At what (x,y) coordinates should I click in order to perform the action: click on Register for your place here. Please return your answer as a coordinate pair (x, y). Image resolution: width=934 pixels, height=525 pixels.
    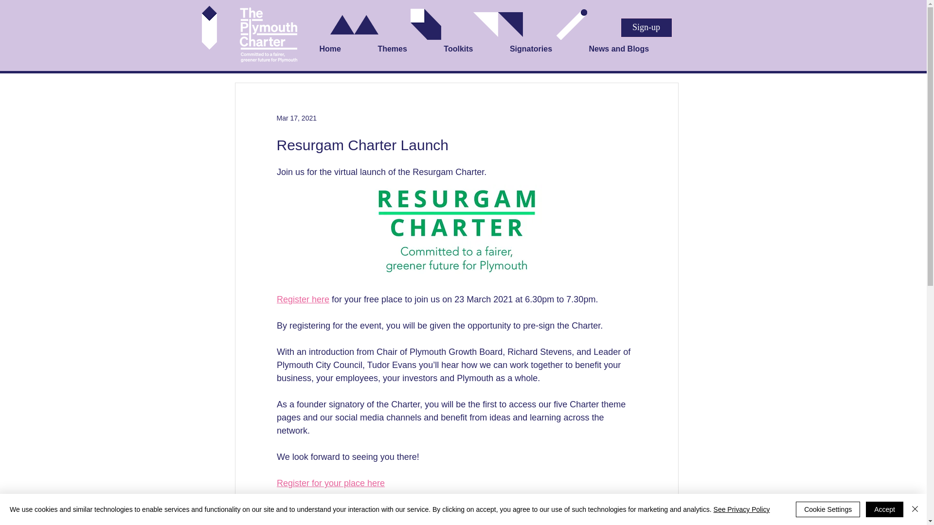
    Looking at the image, I should click on (330, 483).